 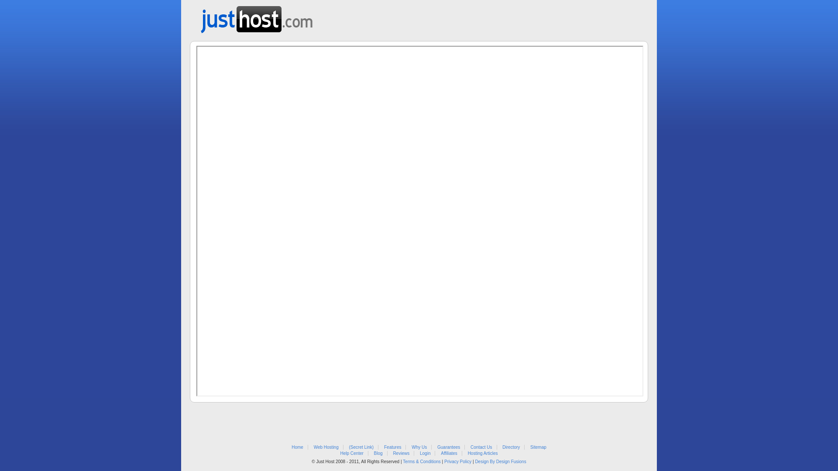 I want to click on Directory, so click(x=511, y=447).